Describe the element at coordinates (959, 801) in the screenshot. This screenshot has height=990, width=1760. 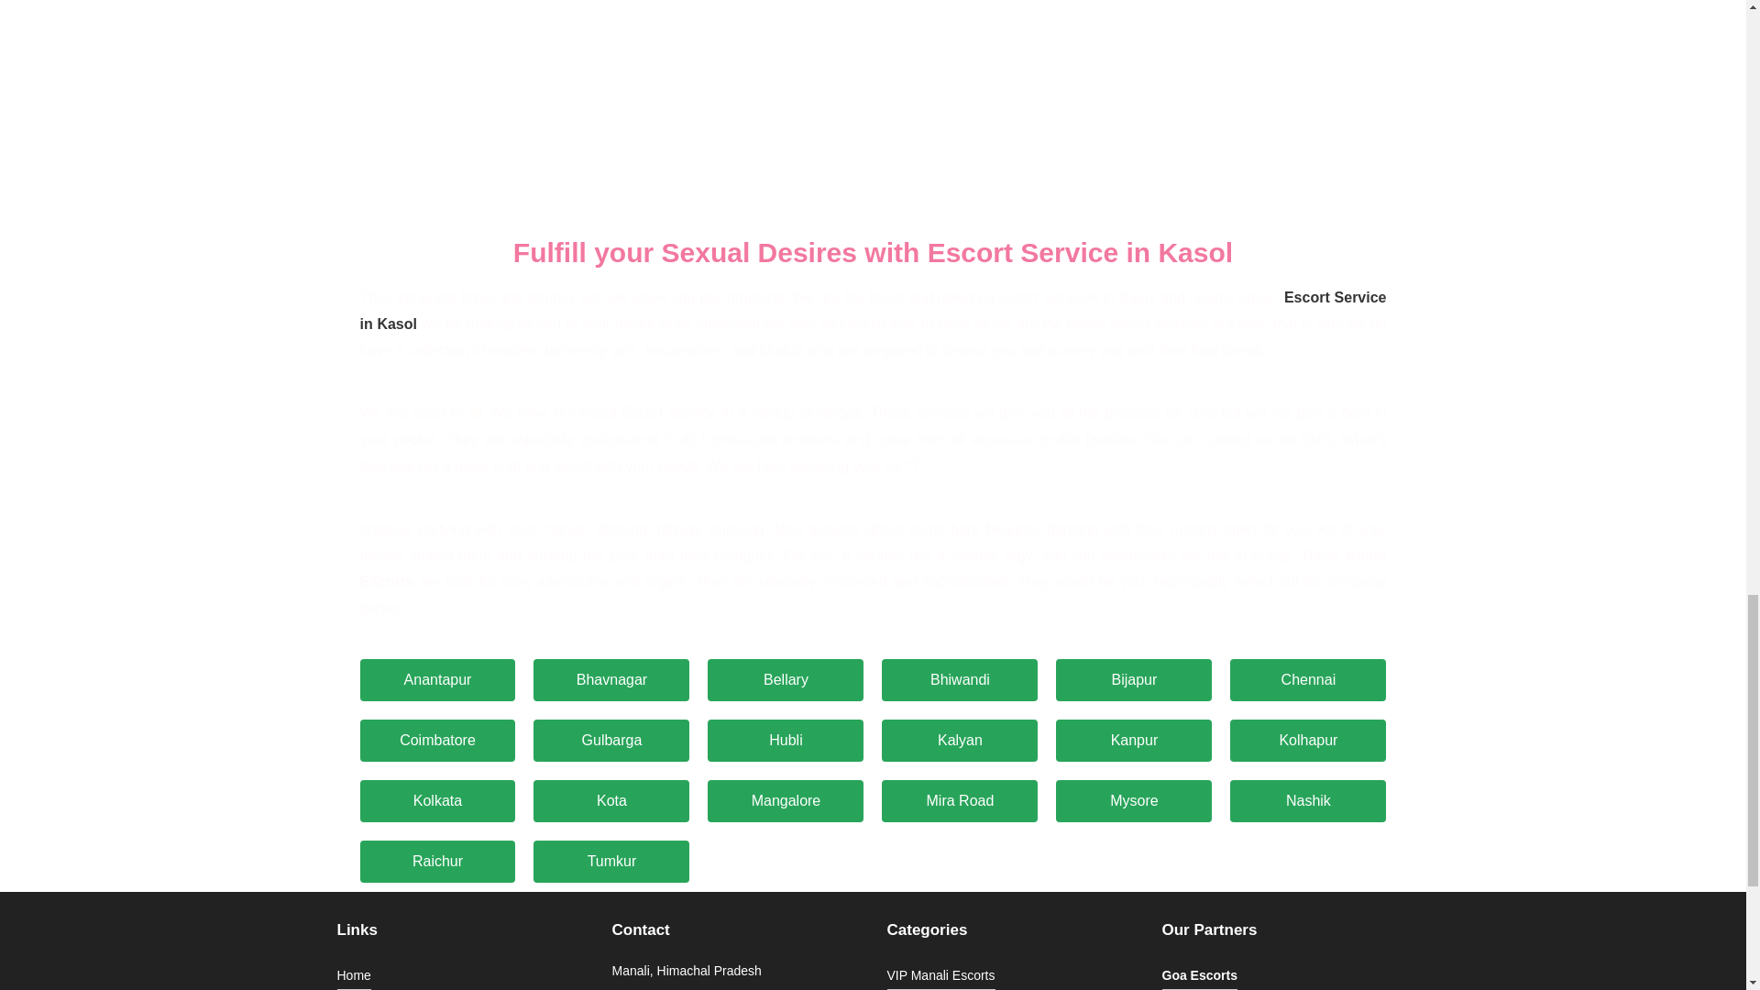
I see `Mira Road` at that location.